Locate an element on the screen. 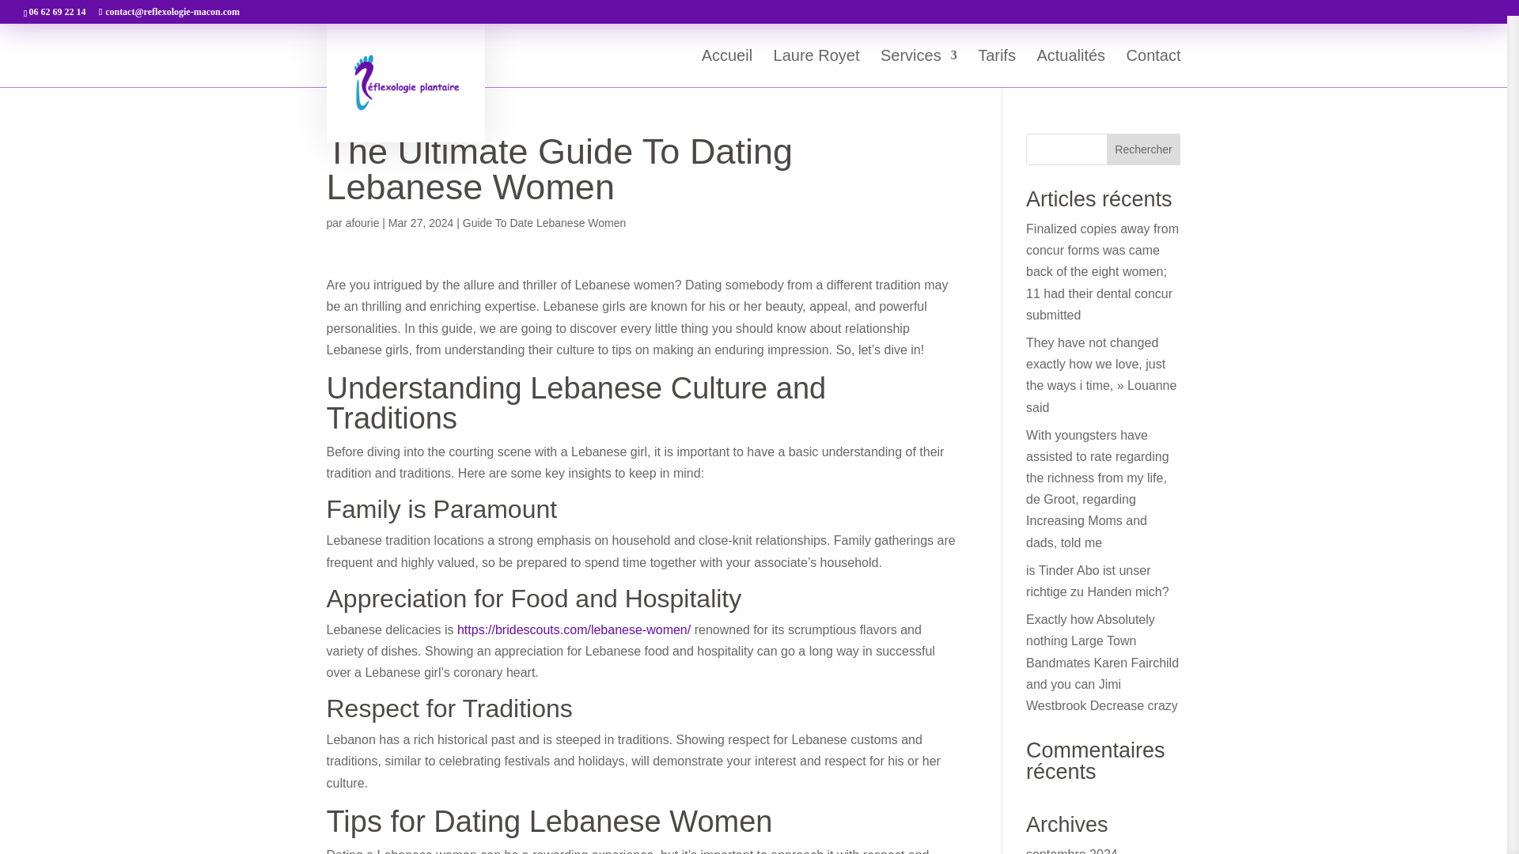 The height and width of the screenshot is (854, 1519). Tarifs is located at coordinates (997, 68).